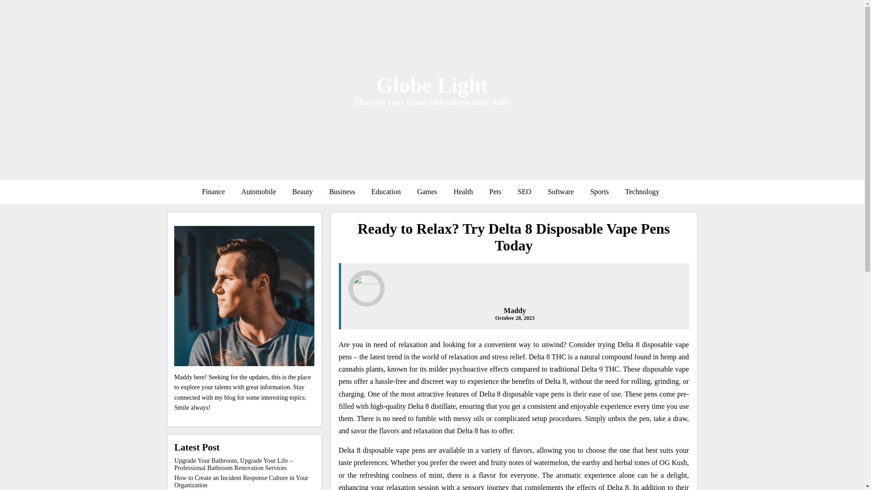  I want to click on Technology, so click(641, 191).